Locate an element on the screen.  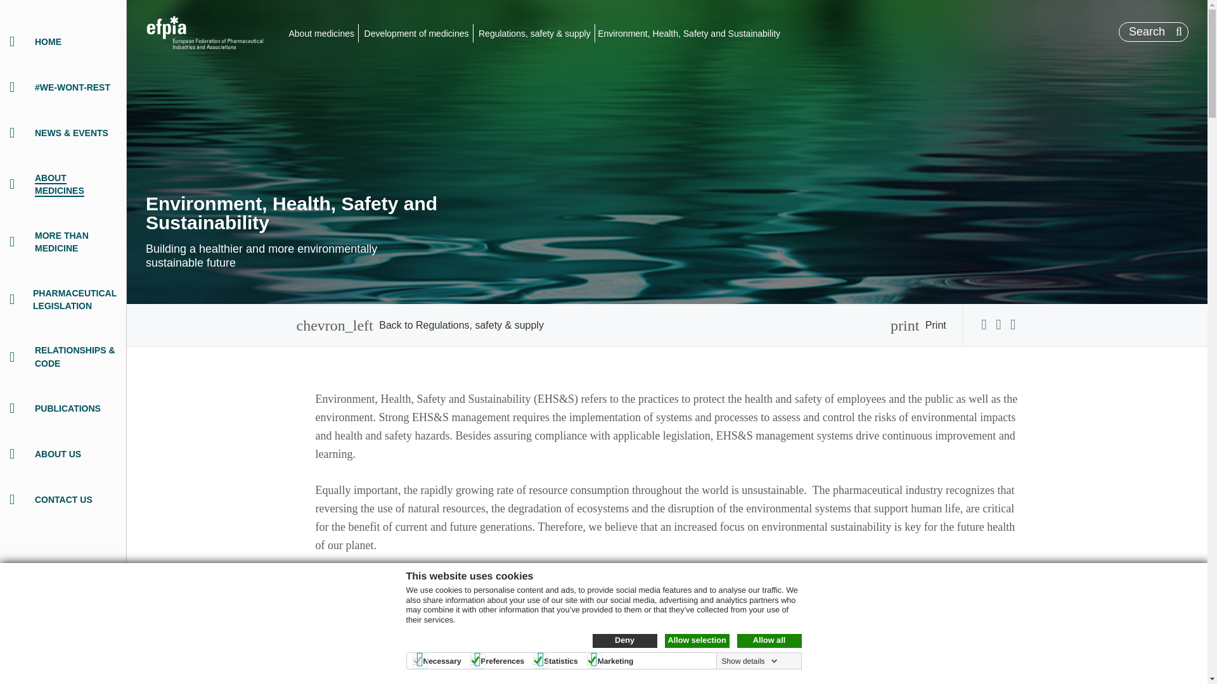
Deny is located at coordinates (624, 641).